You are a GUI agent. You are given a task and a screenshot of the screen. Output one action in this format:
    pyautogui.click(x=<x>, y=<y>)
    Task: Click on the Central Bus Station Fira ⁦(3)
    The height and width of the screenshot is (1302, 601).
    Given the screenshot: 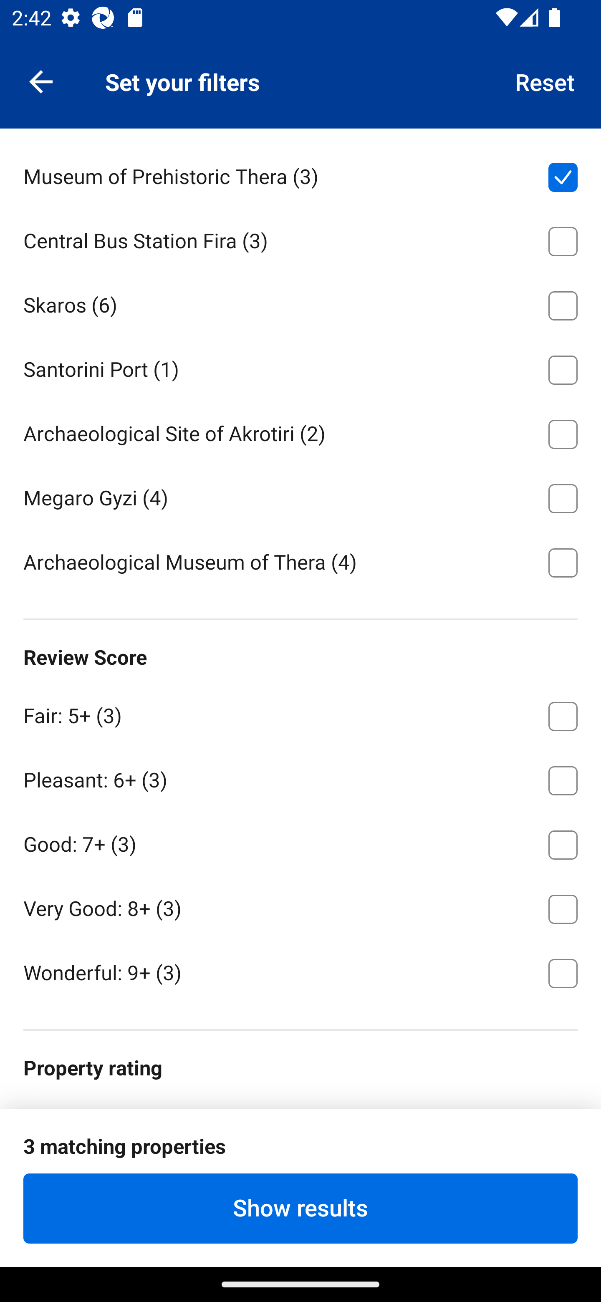 What is the action you would take?
    pyautogui.click(x=300, y=239)
    